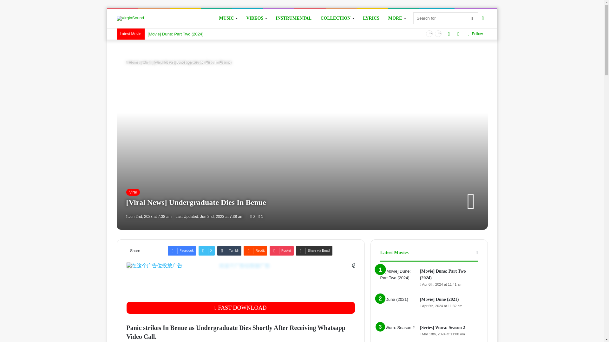 The width and height of the screenshot is (609, 342). I want to click on Tumblr, so click(229, 250).